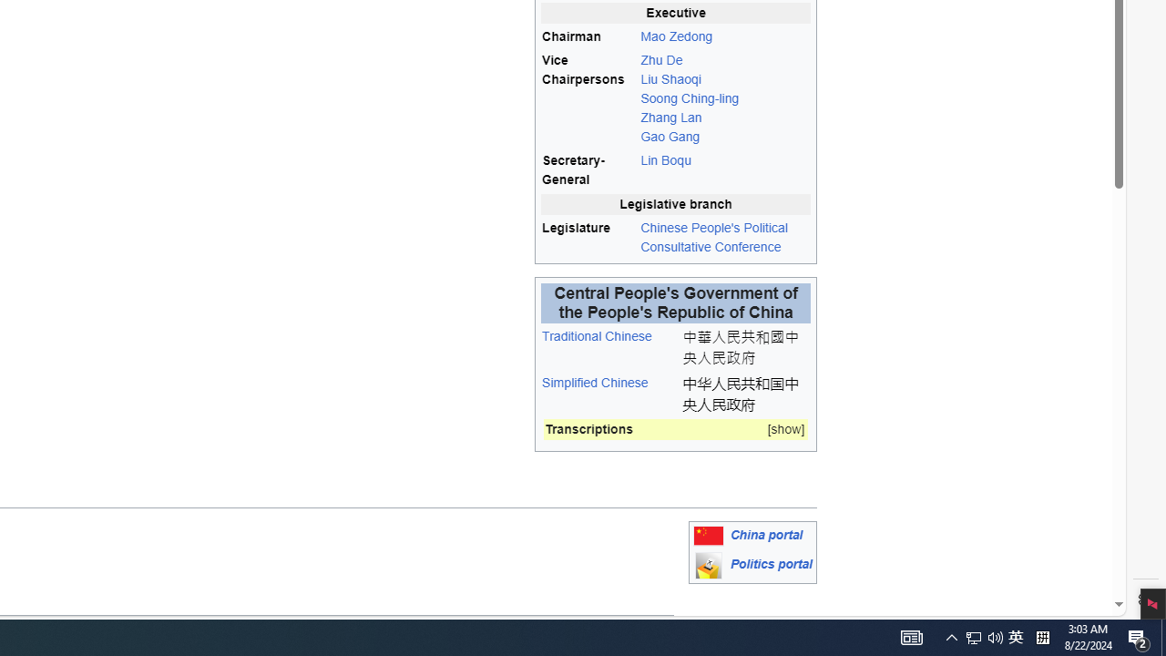 The image size is (1166, 656). I want to click on [show] Transcriptions, so click(676, 430).